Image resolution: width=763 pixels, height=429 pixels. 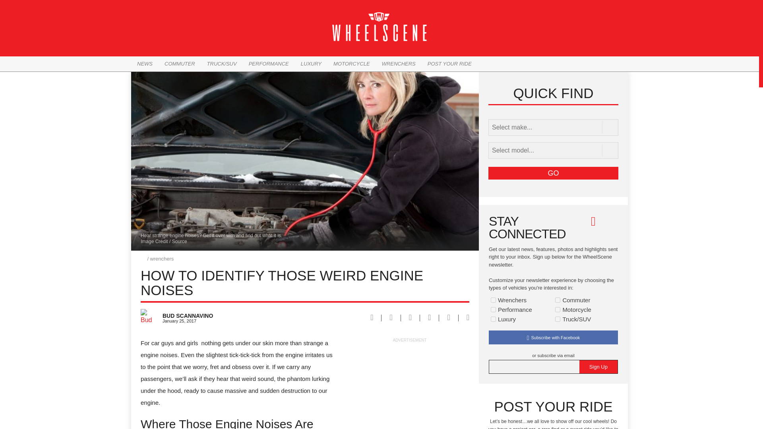 What do you see at coordinates (162, 258) in the screenshot?
I see `wrenchers` at bounding box center [162, 258].